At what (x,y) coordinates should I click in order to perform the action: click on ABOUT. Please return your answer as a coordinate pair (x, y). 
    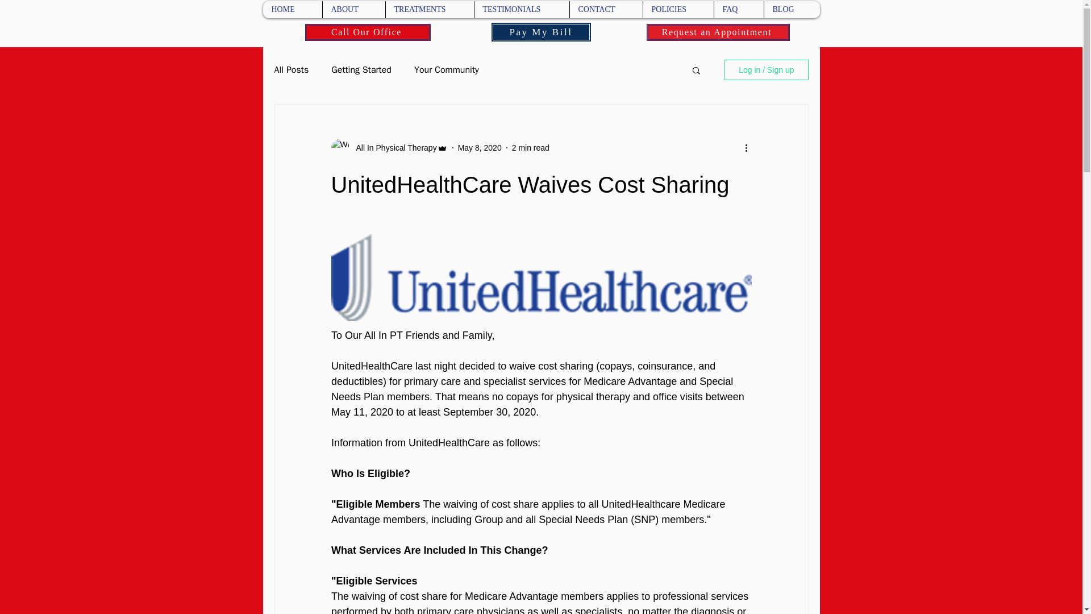
    Looking at the image, I should click on (353, 10).